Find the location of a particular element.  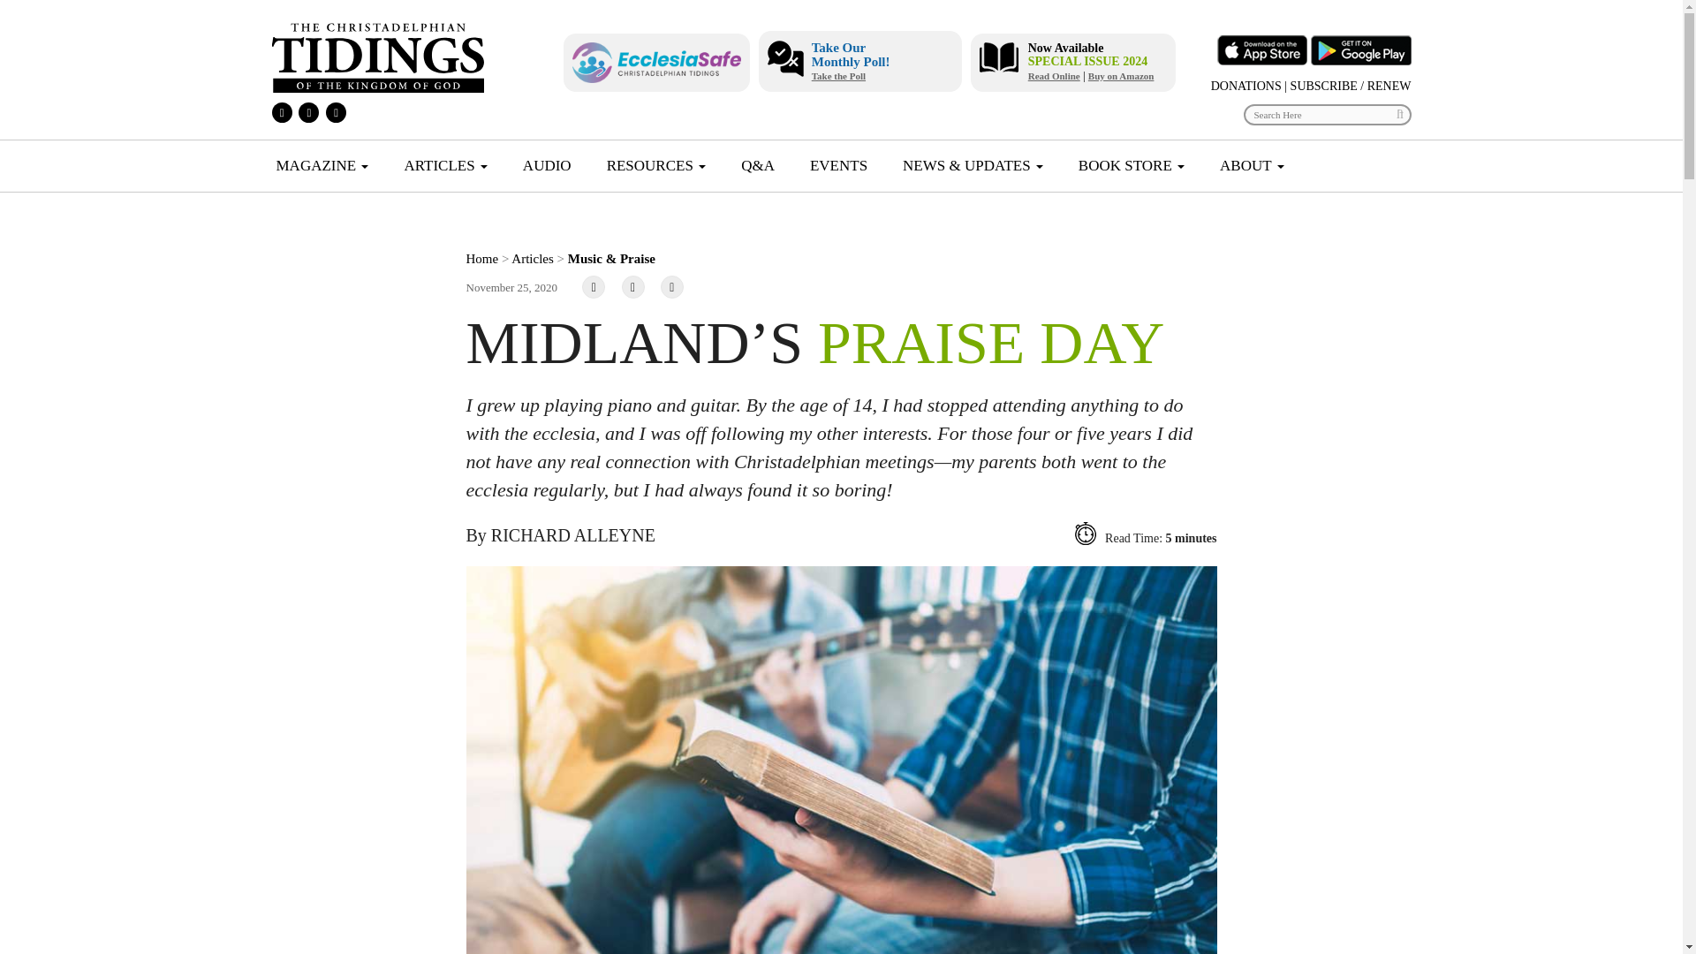

MAGAZINE is located at coordinates (322, 166).